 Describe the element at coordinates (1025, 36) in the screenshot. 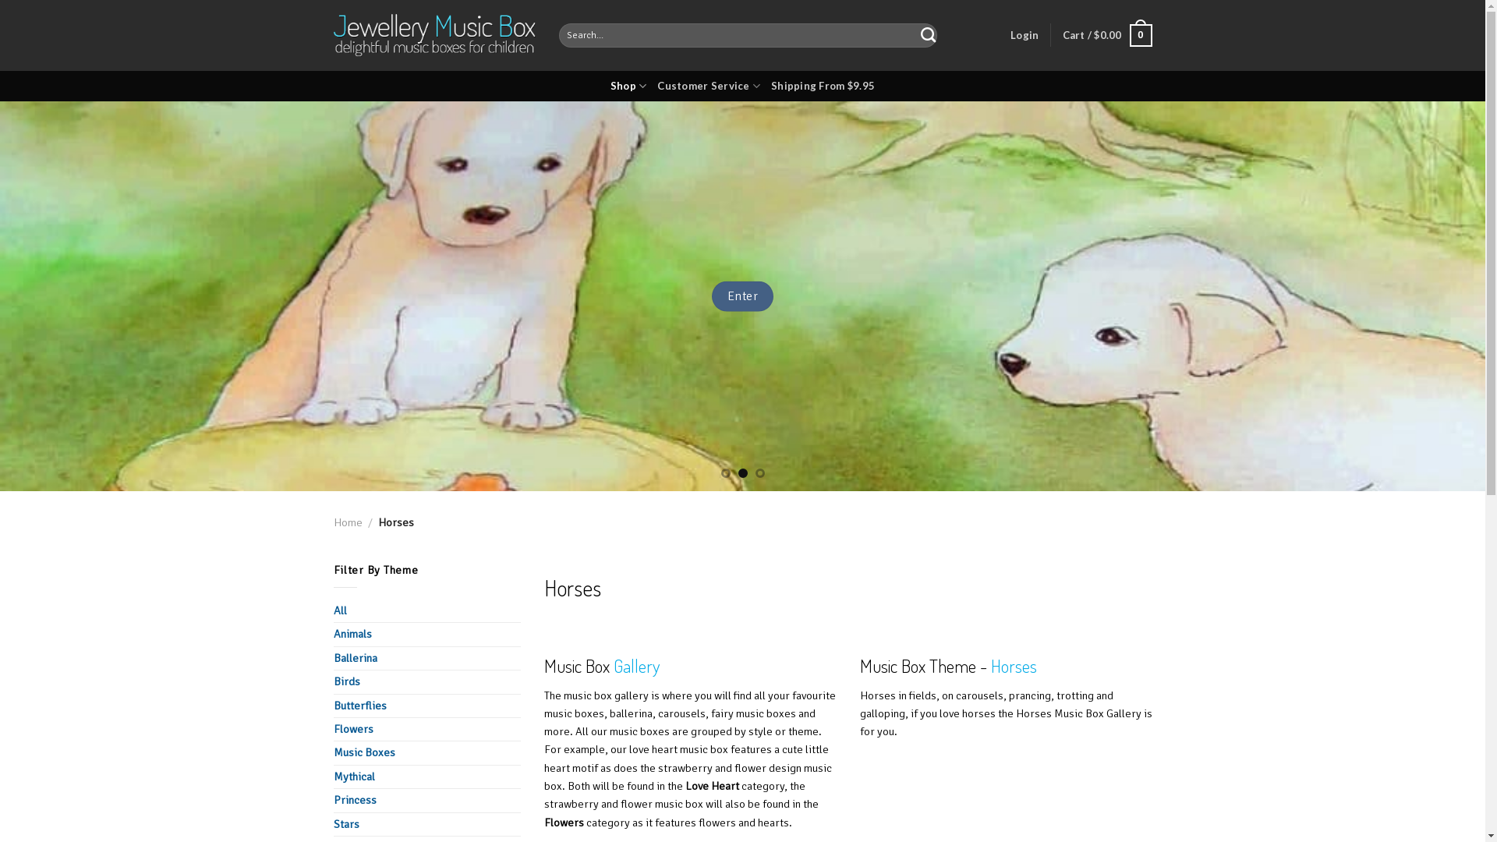

I see `Login` at that location.